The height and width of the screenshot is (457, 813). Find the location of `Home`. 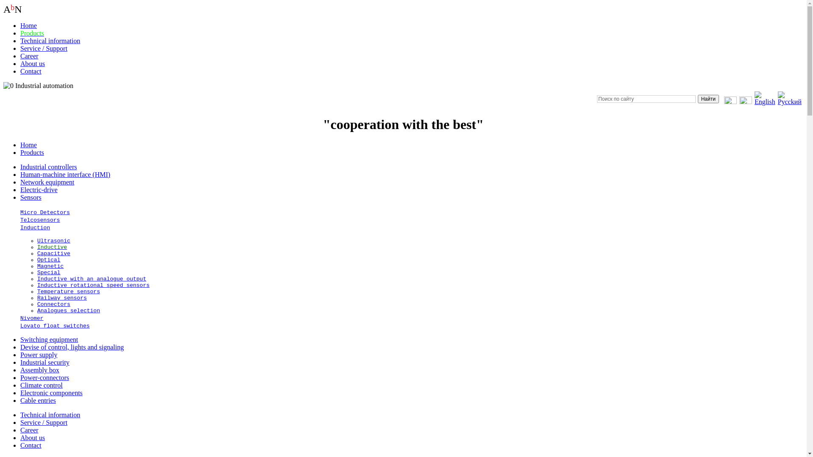

Home is located at coordinates (29, 25).